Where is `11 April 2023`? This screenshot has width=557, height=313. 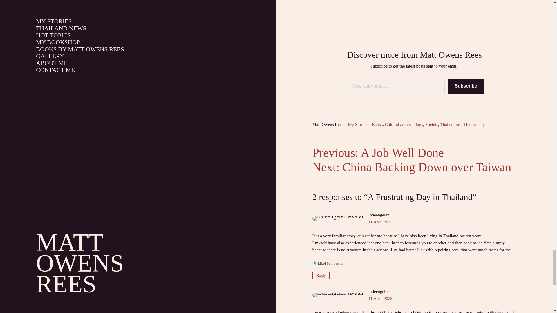 11 April 2023 is located at coordinates (380, 298).